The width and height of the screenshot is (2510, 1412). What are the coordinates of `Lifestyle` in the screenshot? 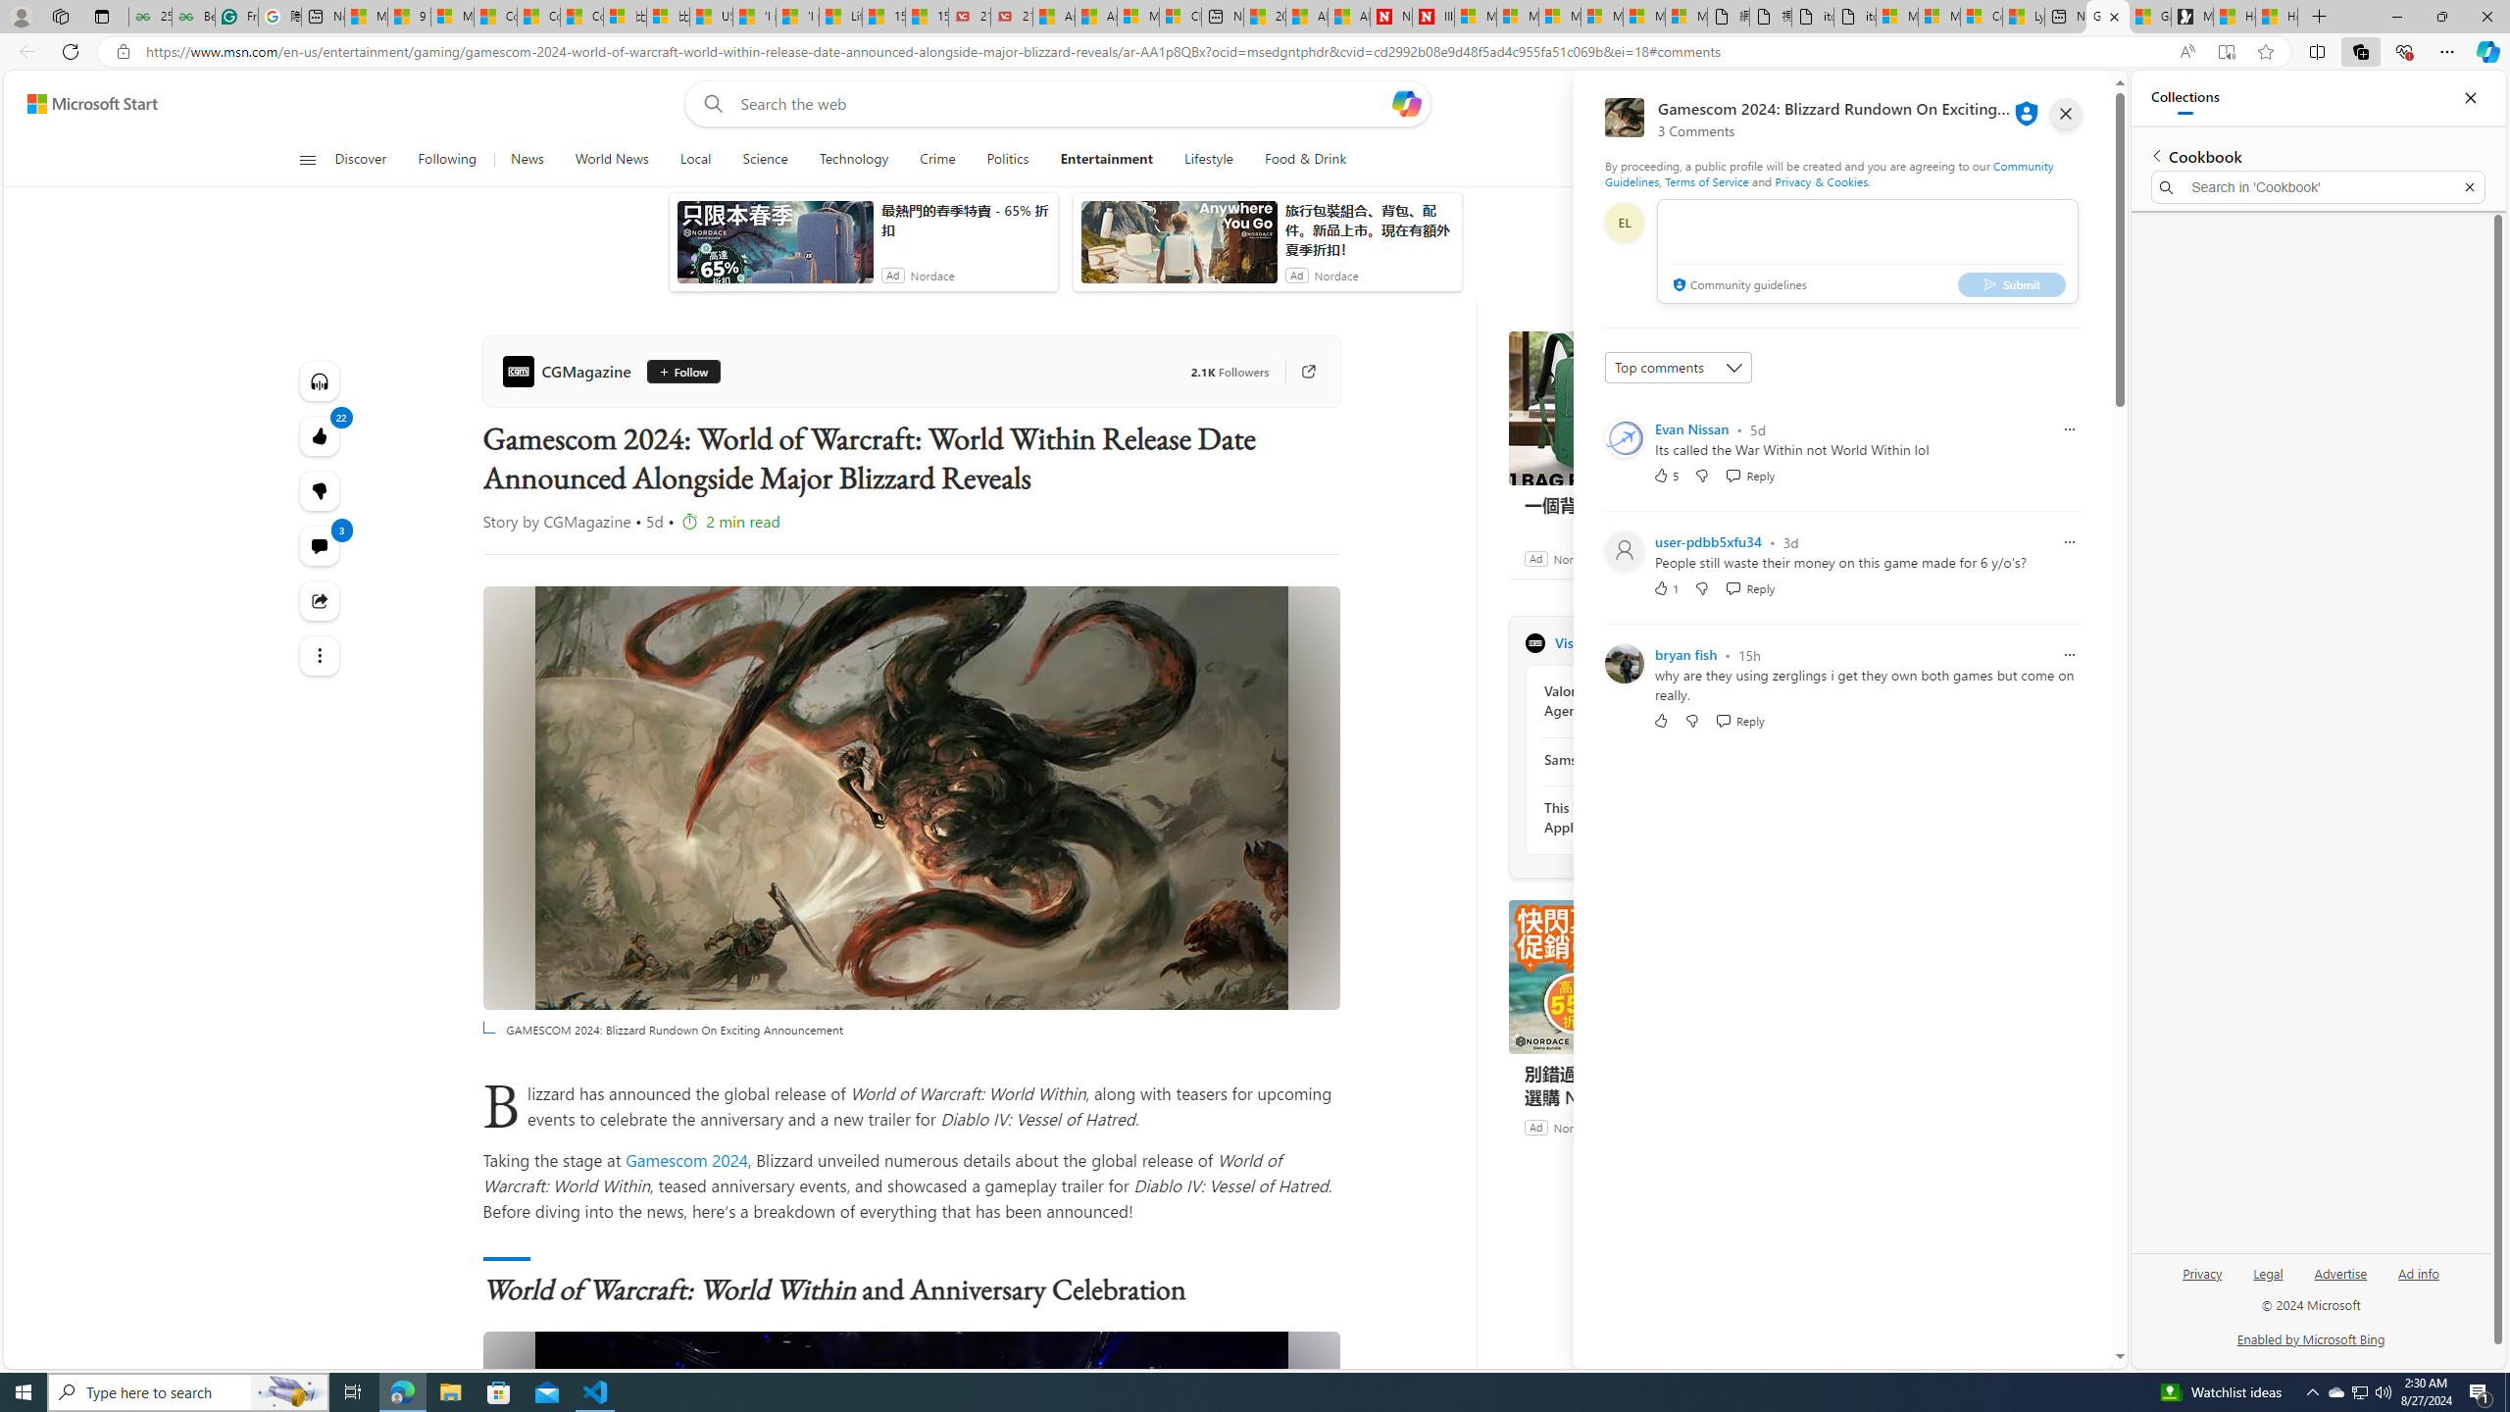 It's located at (1208, 160).